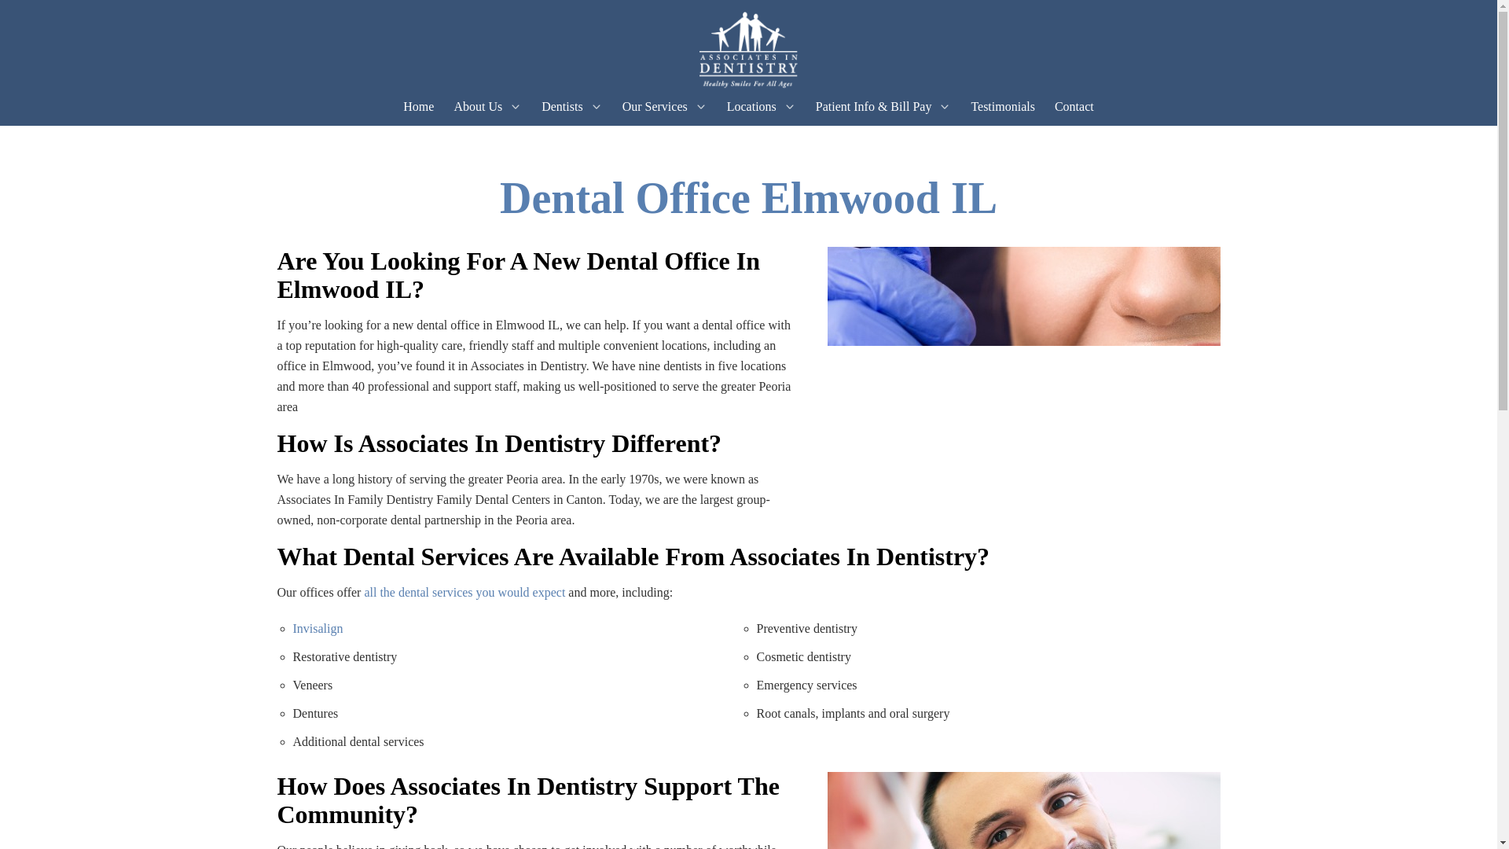  Describe the element at coordinates (813, 137) in the screenshot. I see `Elmwood, IL` at that location.